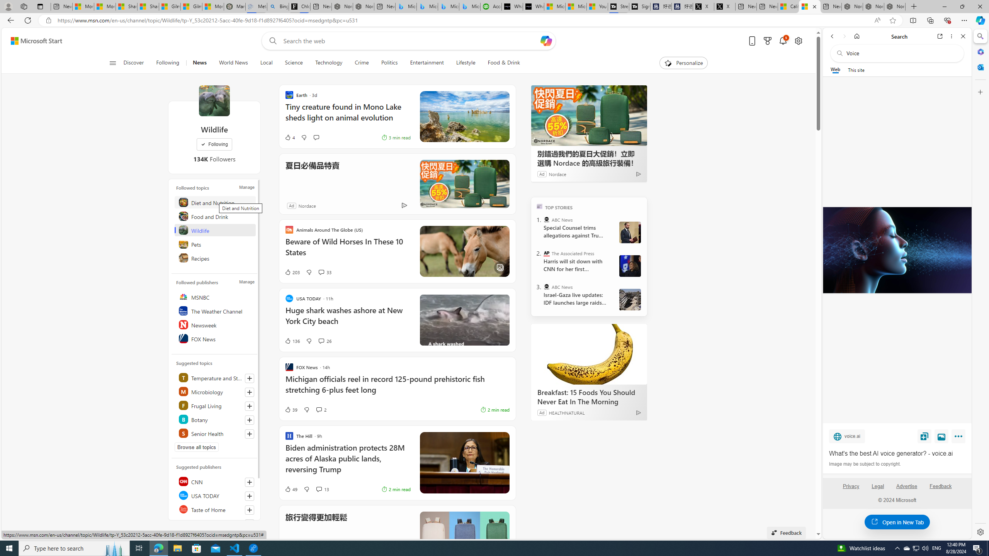 Image resolution: width=989 pixels, height=556 pixels. Describe the element at coordinates (907, 489) in the screenshot. I see `Advertise` at that location.